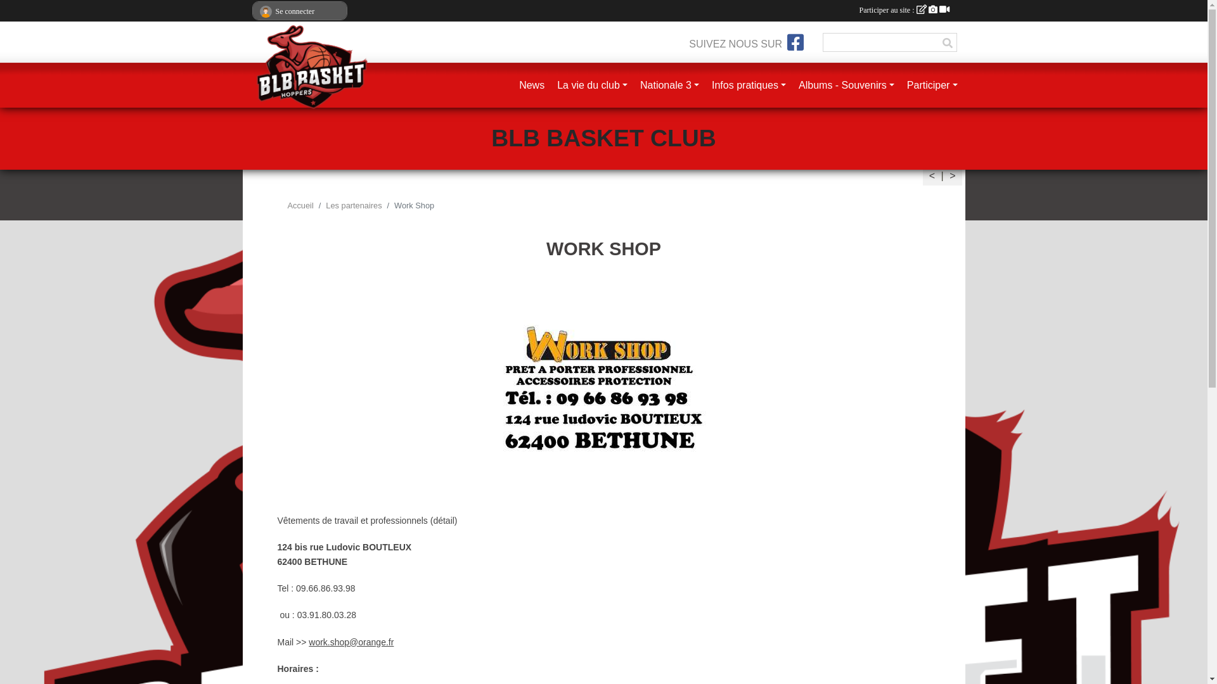 Image resolution: width=1217 pixels, height=684 pixels. Describe the element at coordinates (592, 85) in the screenshot. I see `La vie du club` at that location.